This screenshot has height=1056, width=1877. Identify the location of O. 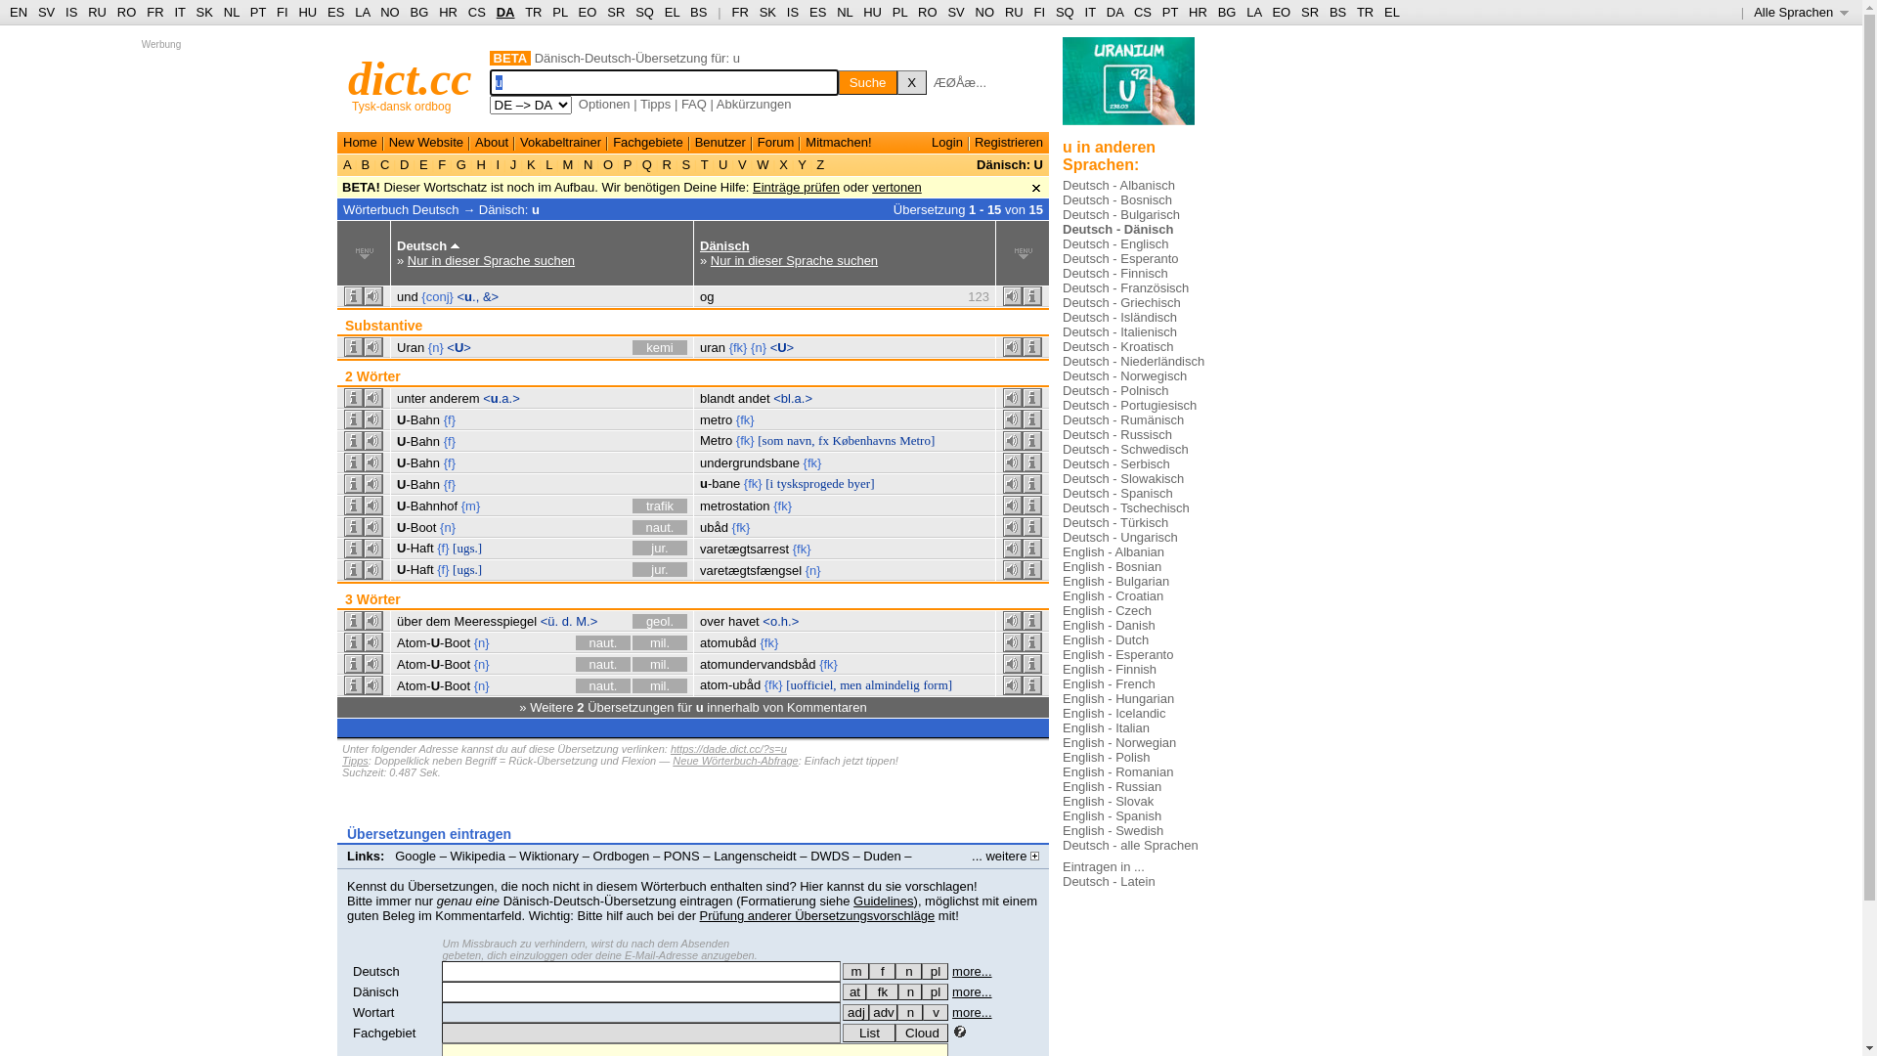
(608, 164).